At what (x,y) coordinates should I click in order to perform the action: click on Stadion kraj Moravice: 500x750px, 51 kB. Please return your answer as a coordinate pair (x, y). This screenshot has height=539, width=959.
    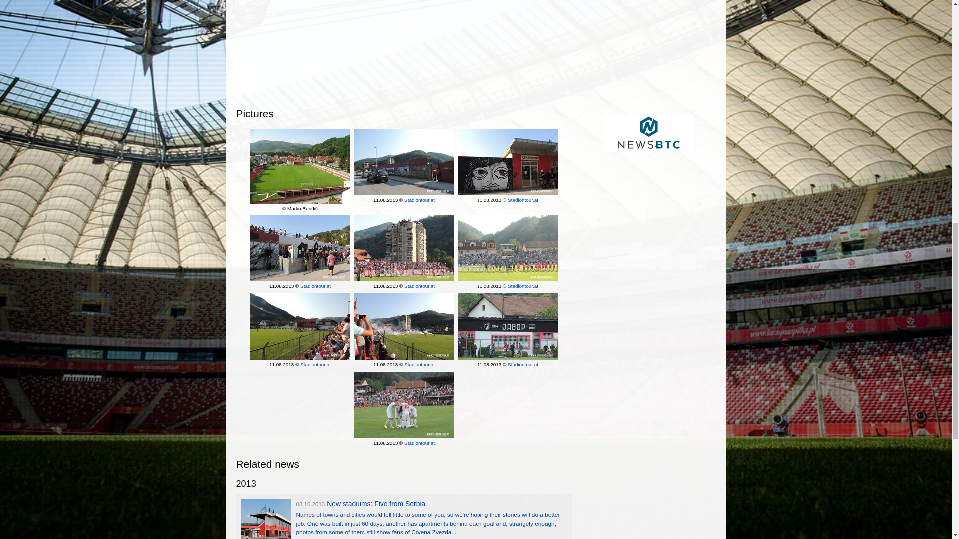
    Looking at the image, I should click on (507, 162).